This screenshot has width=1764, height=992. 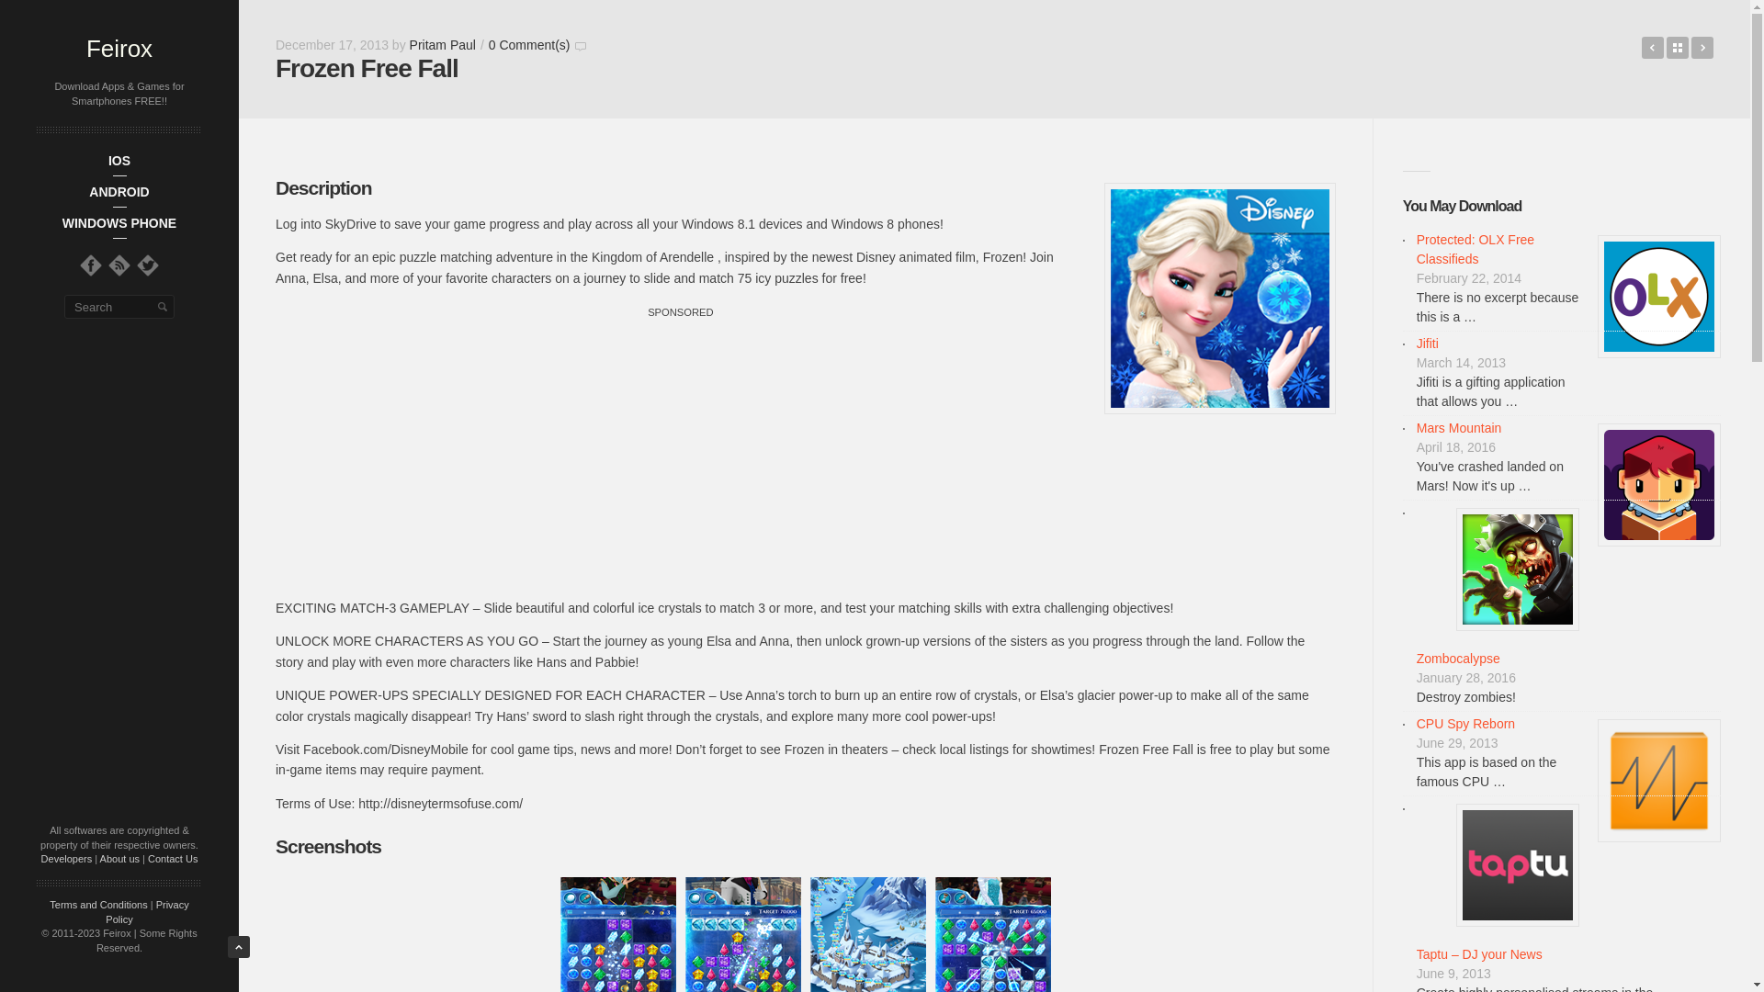 I want to click on Follow us on Facebook, so click(x=90, y=265).